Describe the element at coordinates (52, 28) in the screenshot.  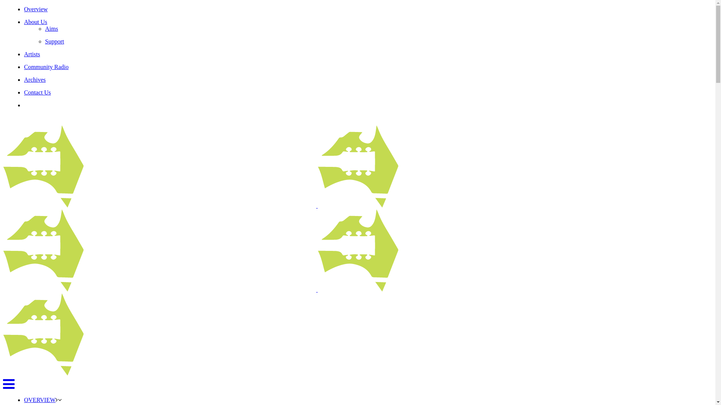
I see `Aims` at that location.